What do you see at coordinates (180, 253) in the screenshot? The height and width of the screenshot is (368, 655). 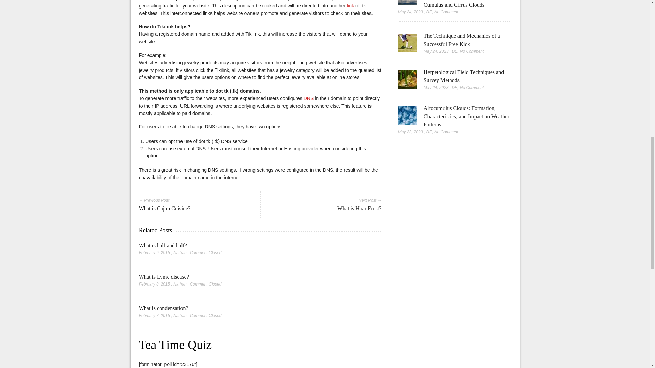 I see `Posts by Nathan` at bounding box center [180, 253].